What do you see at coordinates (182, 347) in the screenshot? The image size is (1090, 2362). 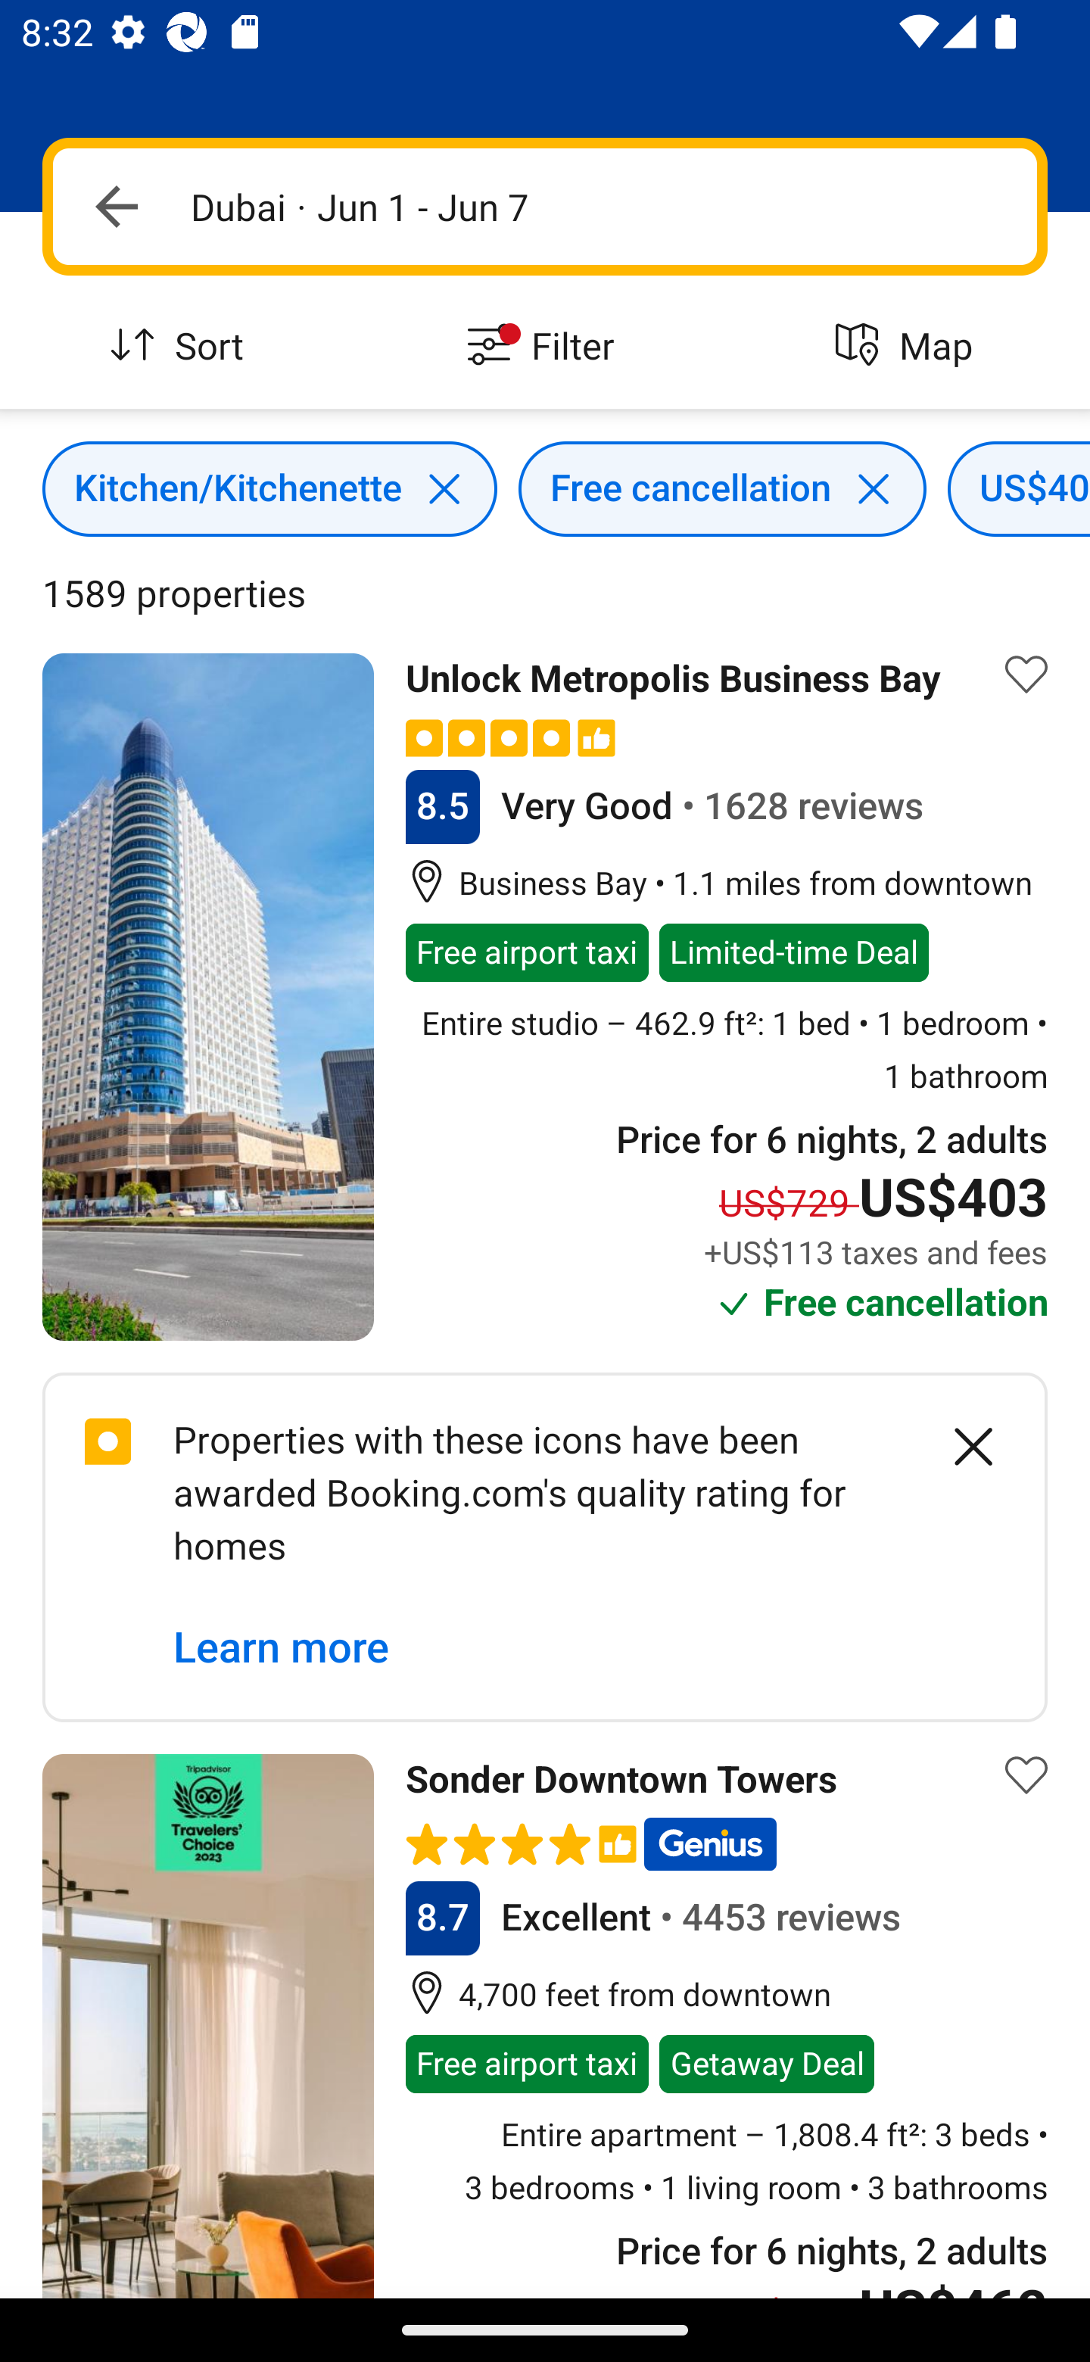 I see `Sort` at bounding box center [182, 347].